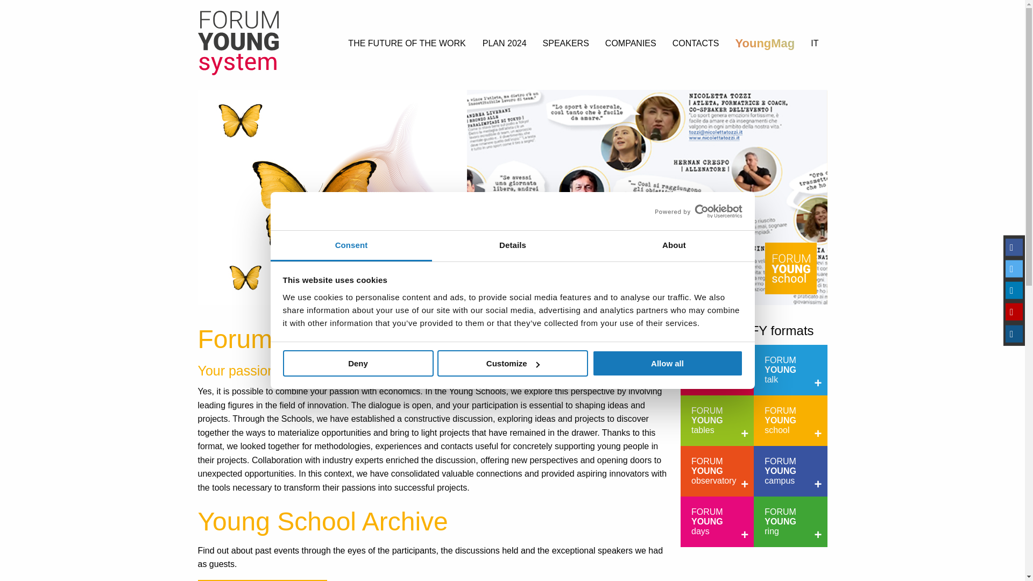 The height and width of the screenshot is (581, 1033). What do you see at coordinates (717, 471) in the screenshot?
I see `Forum Young Observatory` at bounding box center [717, 471].